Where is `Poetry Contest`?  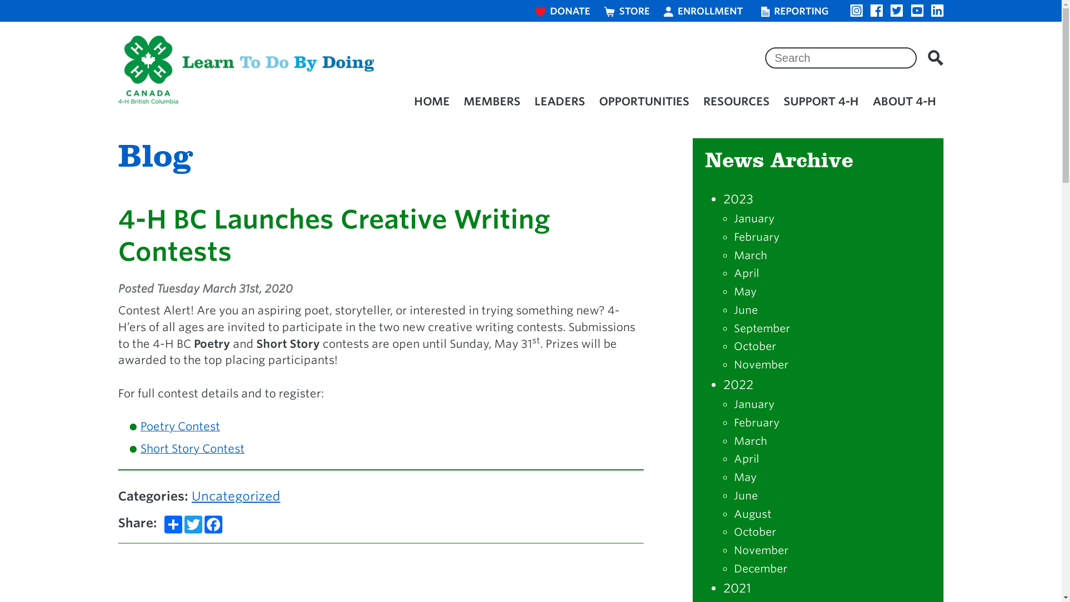
Poetry Contest is located at coordinates (181, 426).